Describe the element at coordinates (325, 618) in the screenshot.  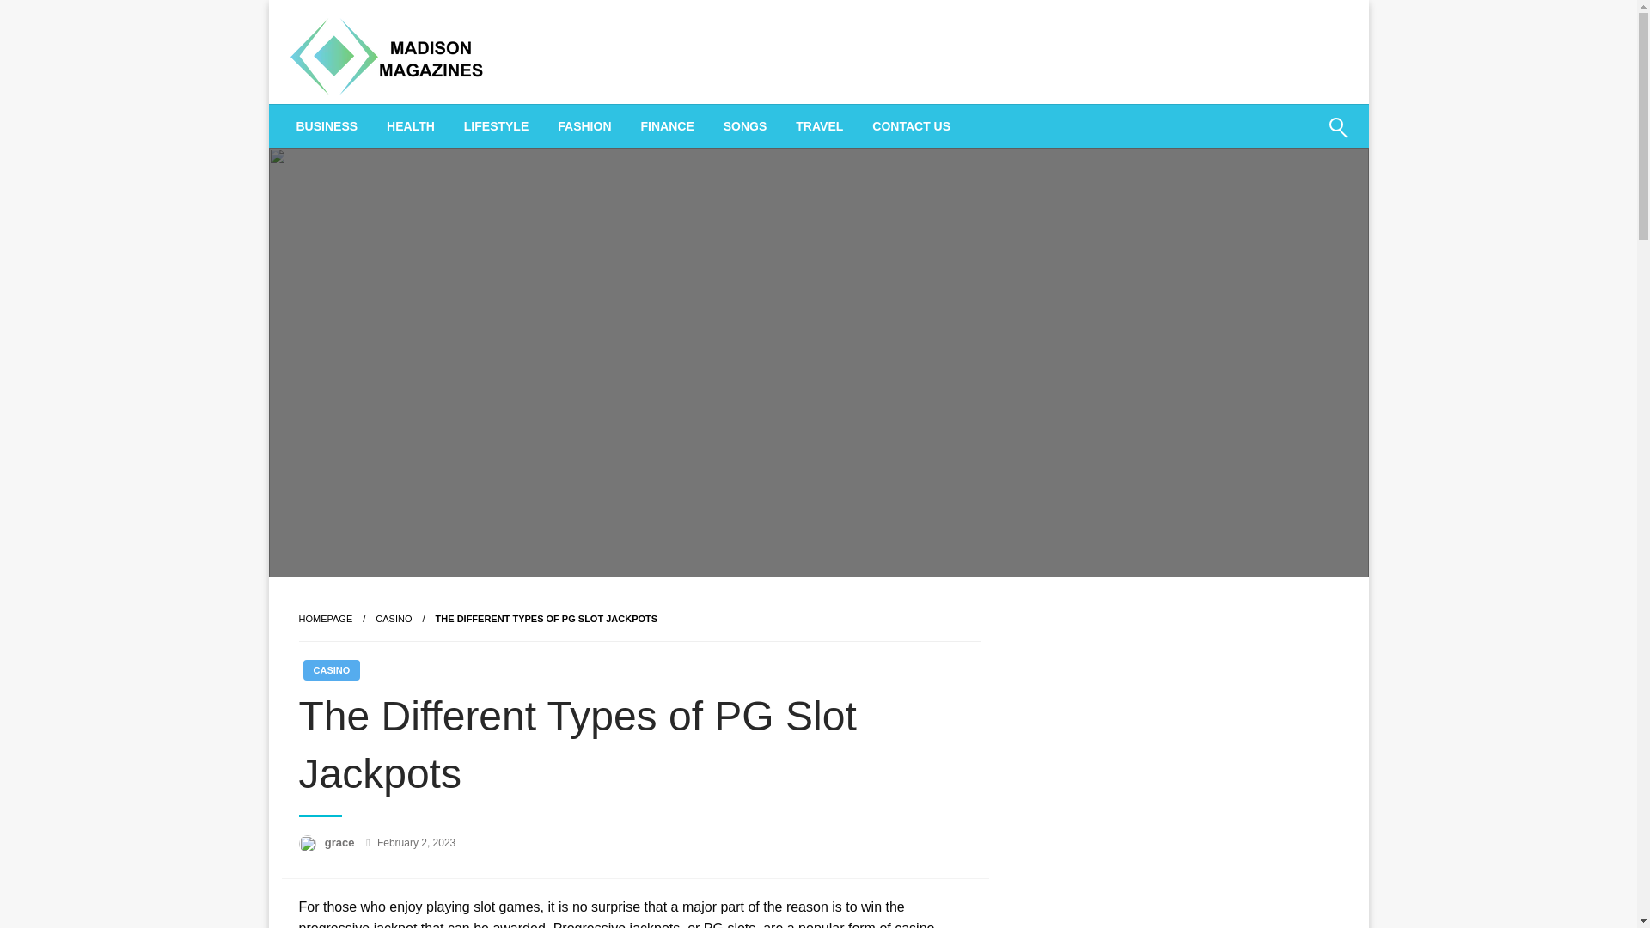
I see `HOMEPAGE` at that location.